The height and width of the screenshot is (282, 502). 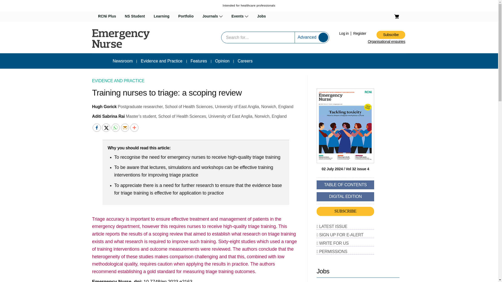 What do you see at coordinates (391, 35) in the screenshot?
I see `Subscribe` at bounding box center [391, 35].